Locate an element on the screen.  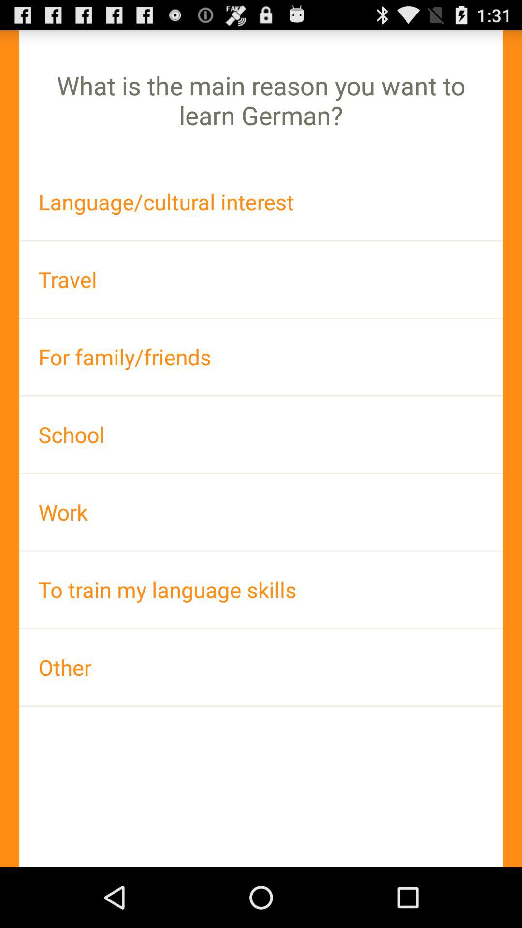
open the item above travel is located at coordinates (261, 202).